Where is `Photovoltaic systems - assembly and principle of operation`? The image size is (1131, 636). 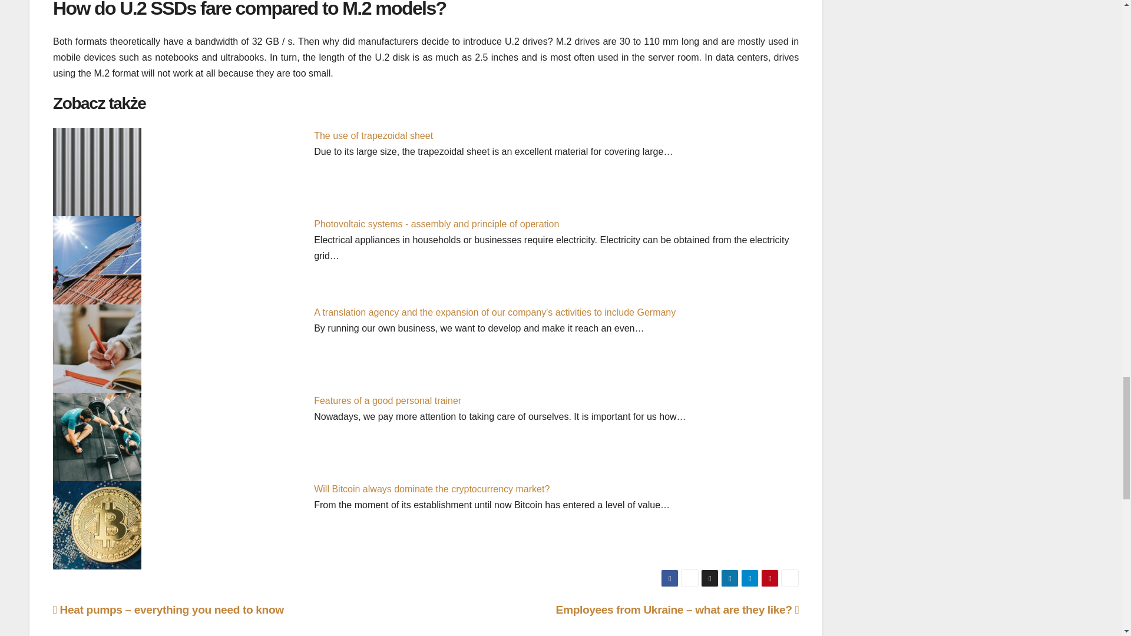
Photovoltaic systems - assembly and principle of operation is located at coordinates (436, 224).